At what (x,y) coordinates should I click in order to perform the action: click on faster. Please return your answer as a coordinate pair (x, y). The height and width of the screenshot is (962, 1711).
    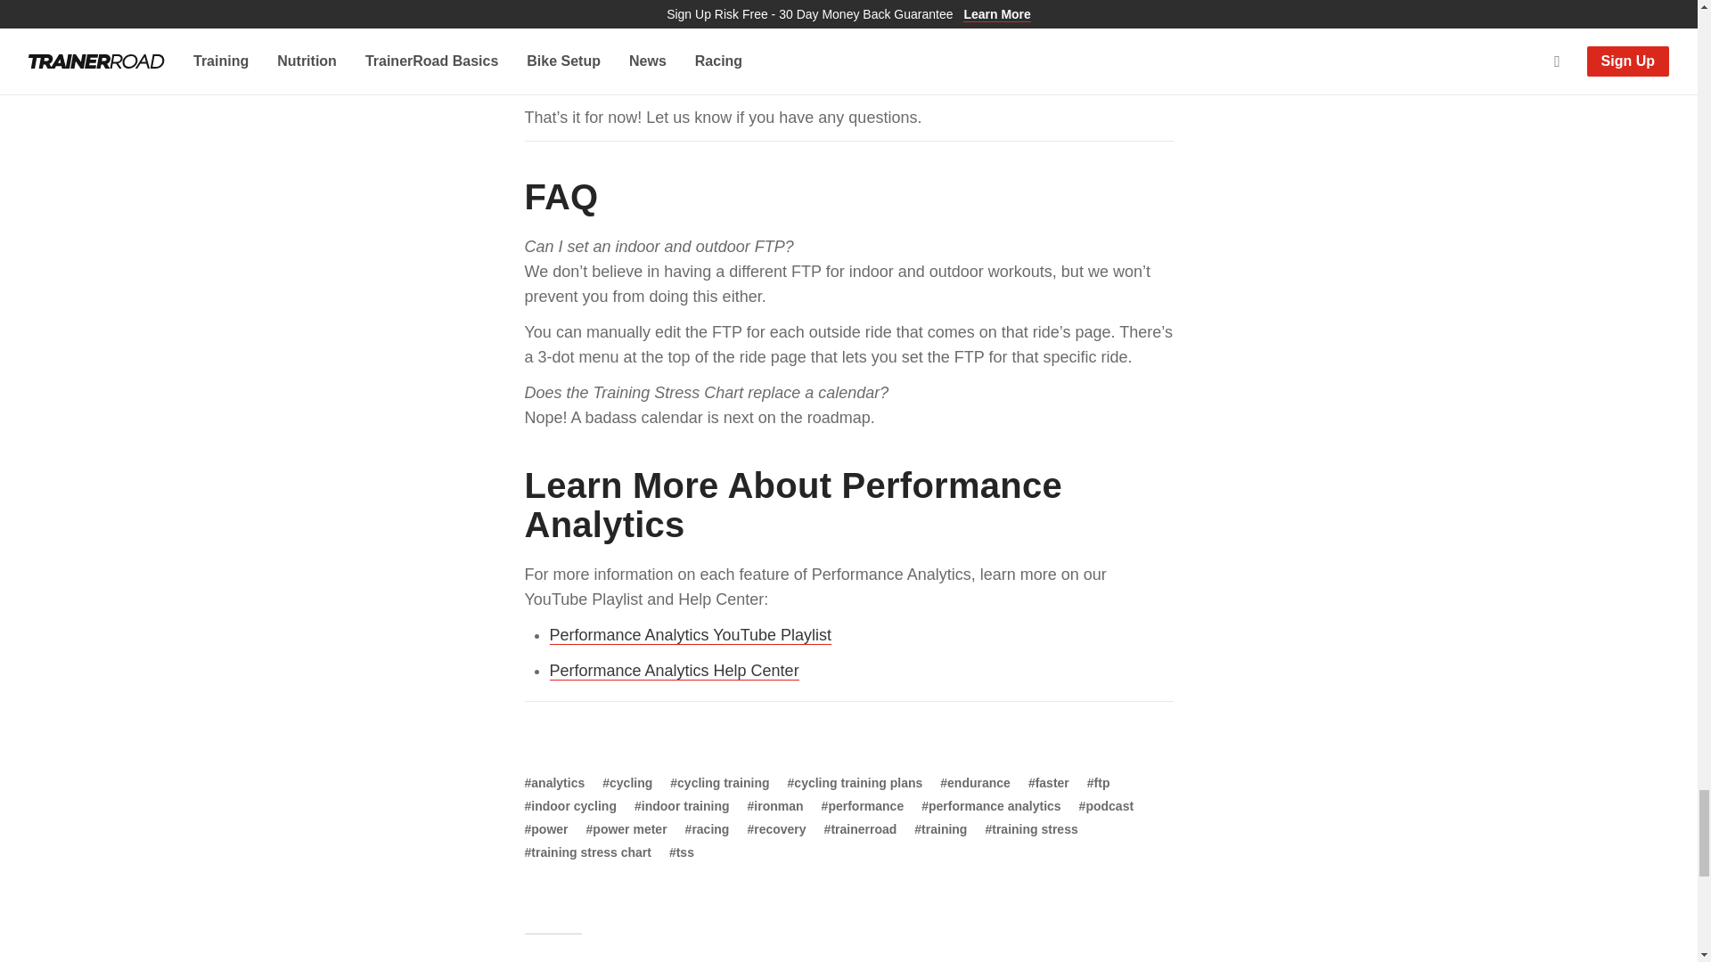
    Looking at the image, I should click on (1048, 782).